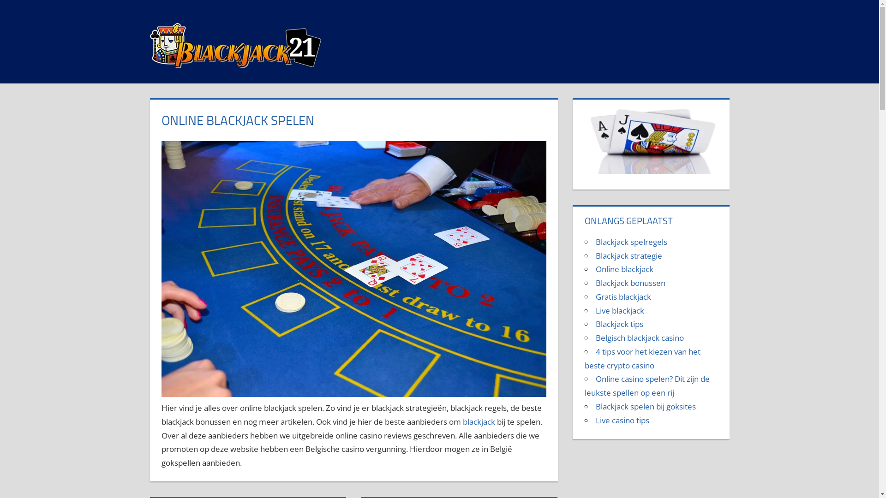 This screenshot has height=498, width=886. Describe the element at coordinates (631, 242) in the screenshot. I see `Blackjack spelregels` at that location.